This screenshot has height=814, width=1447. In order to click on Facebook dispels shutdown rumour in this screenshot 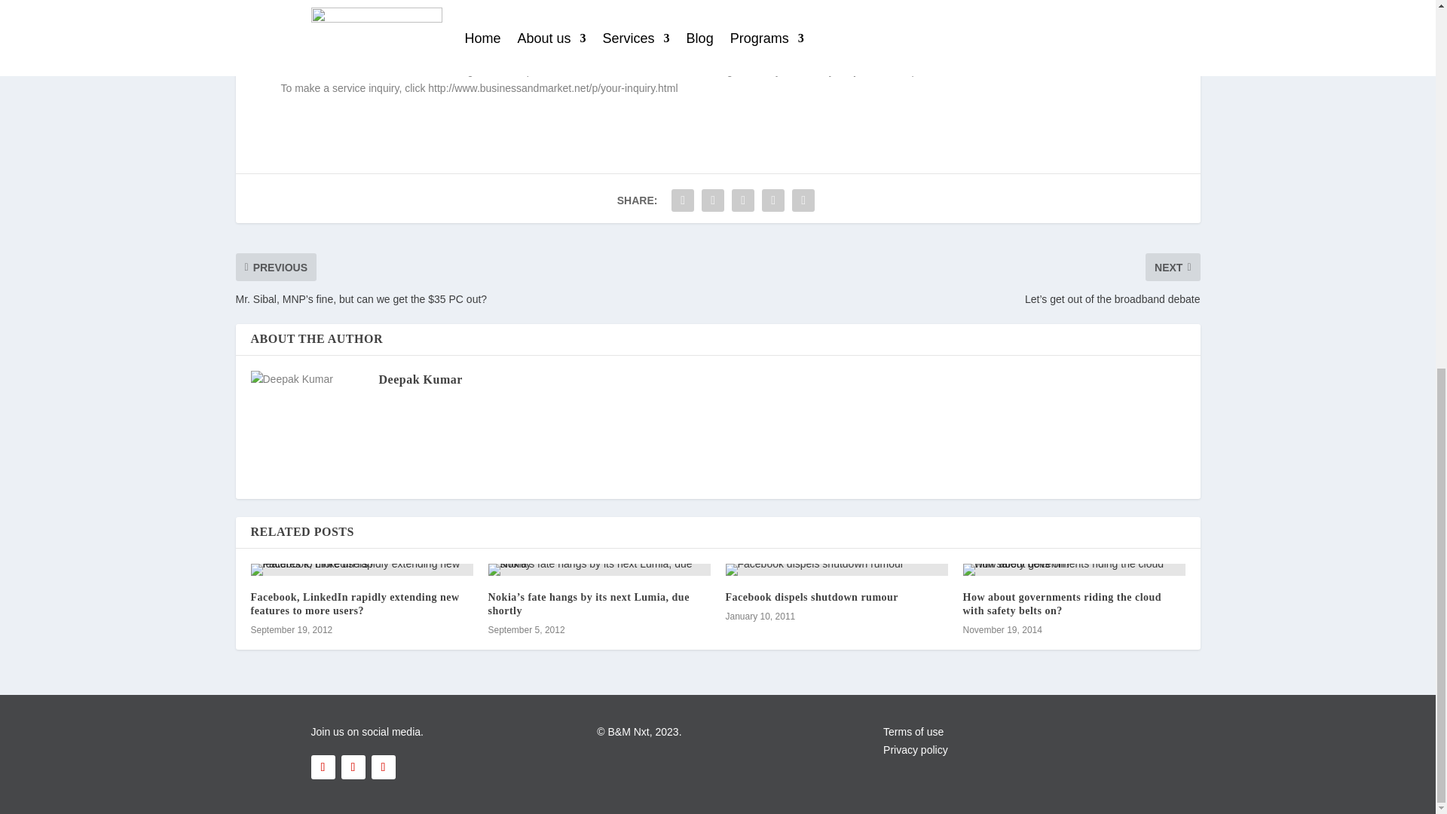, I will do `click(811, 597)`.